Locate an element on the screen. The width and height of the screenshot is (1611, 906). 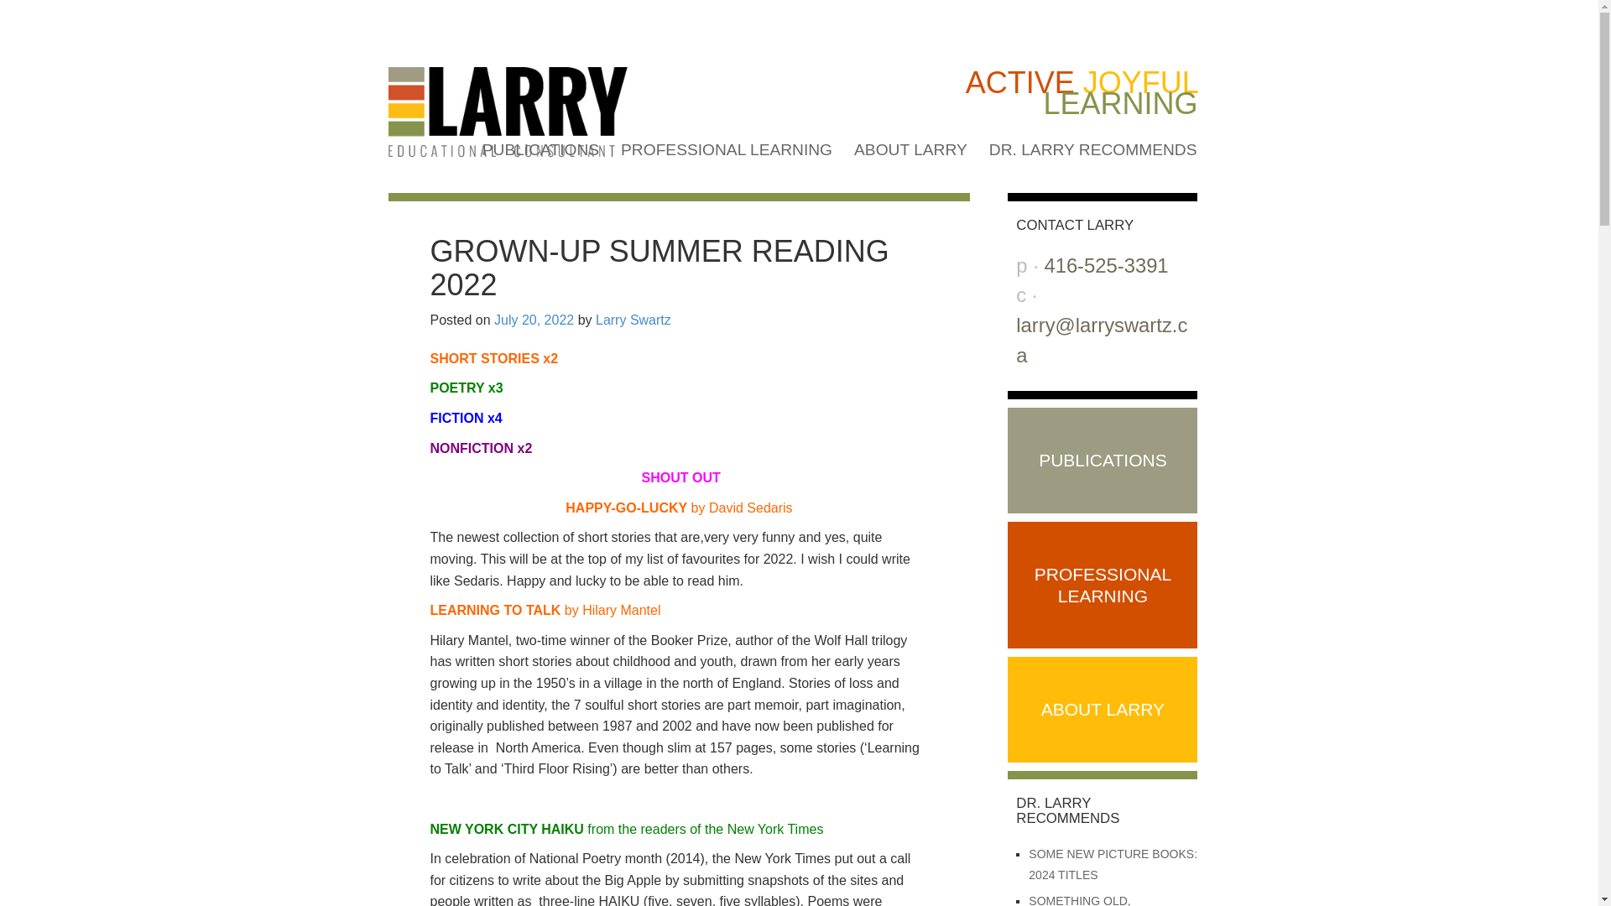
9:20 am is located at coordinates (534, 319).